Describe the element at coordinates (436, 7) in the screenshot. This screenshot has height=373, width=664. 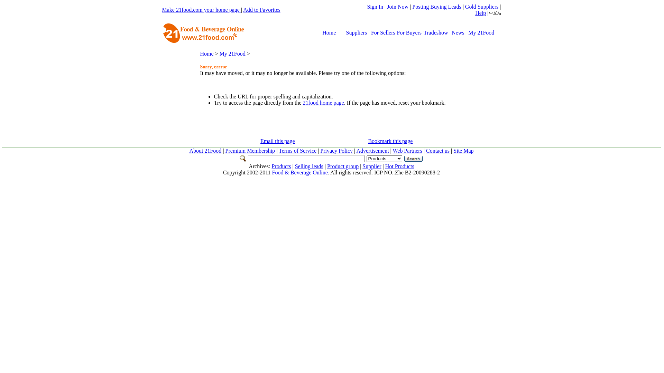
I see `Posting Buying Leads` at that location.